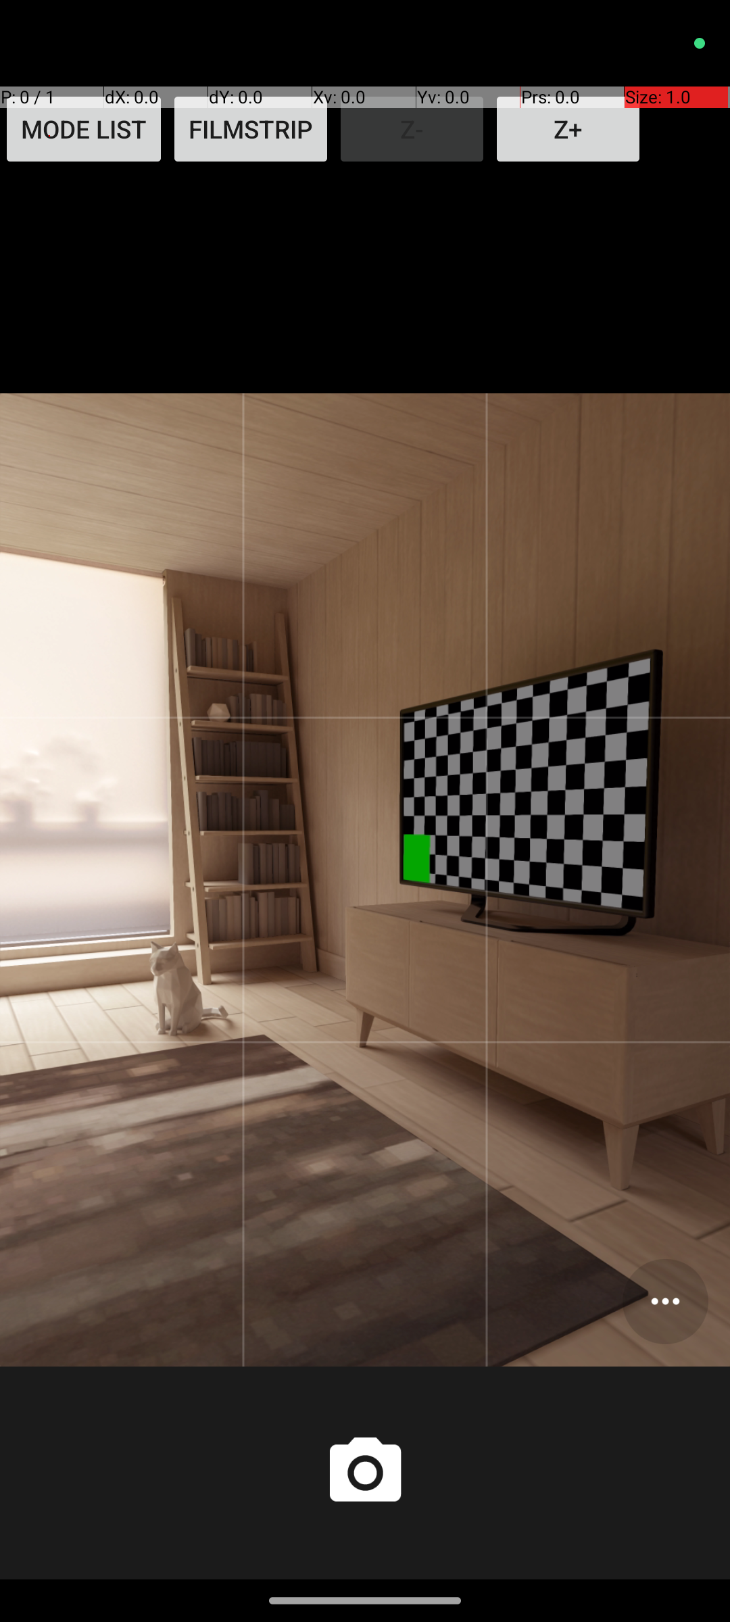 The image size is (730, 1622). What do you see at coordinates (665, 1302) in the screenshot?
I see `Options` at bounding box center [665, 1302].